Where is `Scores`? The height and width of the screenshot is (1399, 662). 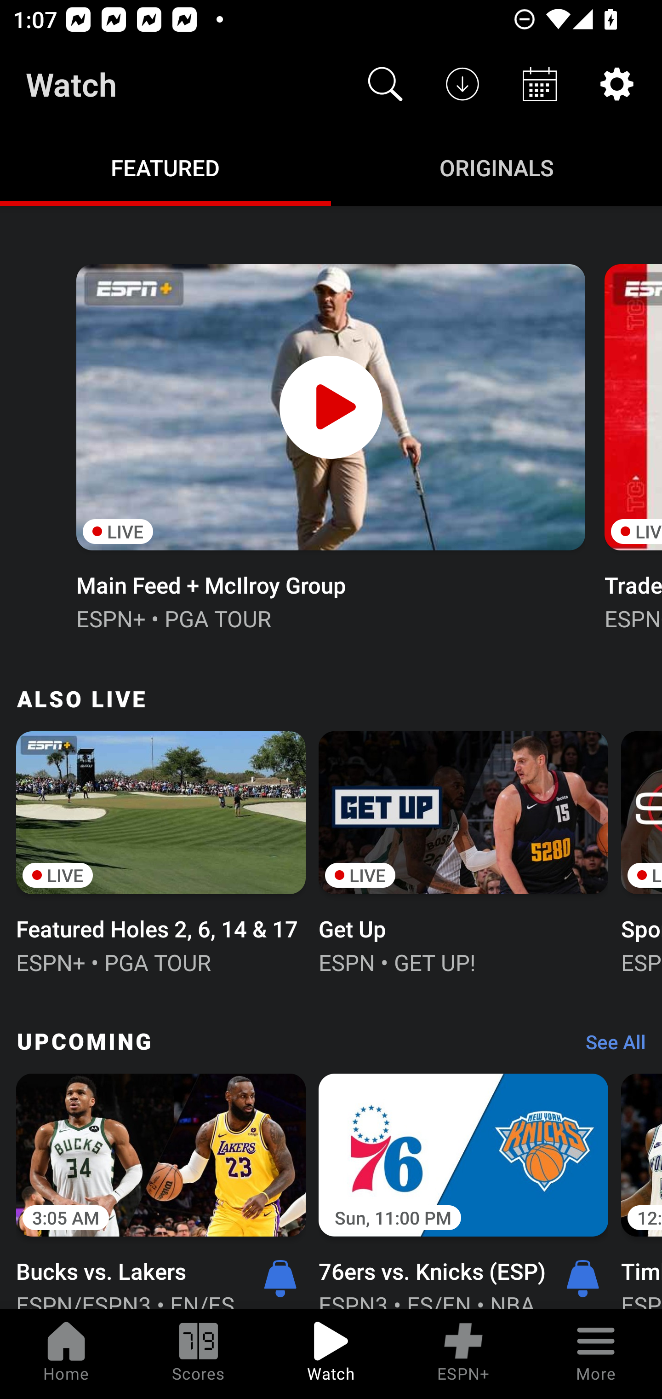
Scores is located at coordinates (199, 1354).